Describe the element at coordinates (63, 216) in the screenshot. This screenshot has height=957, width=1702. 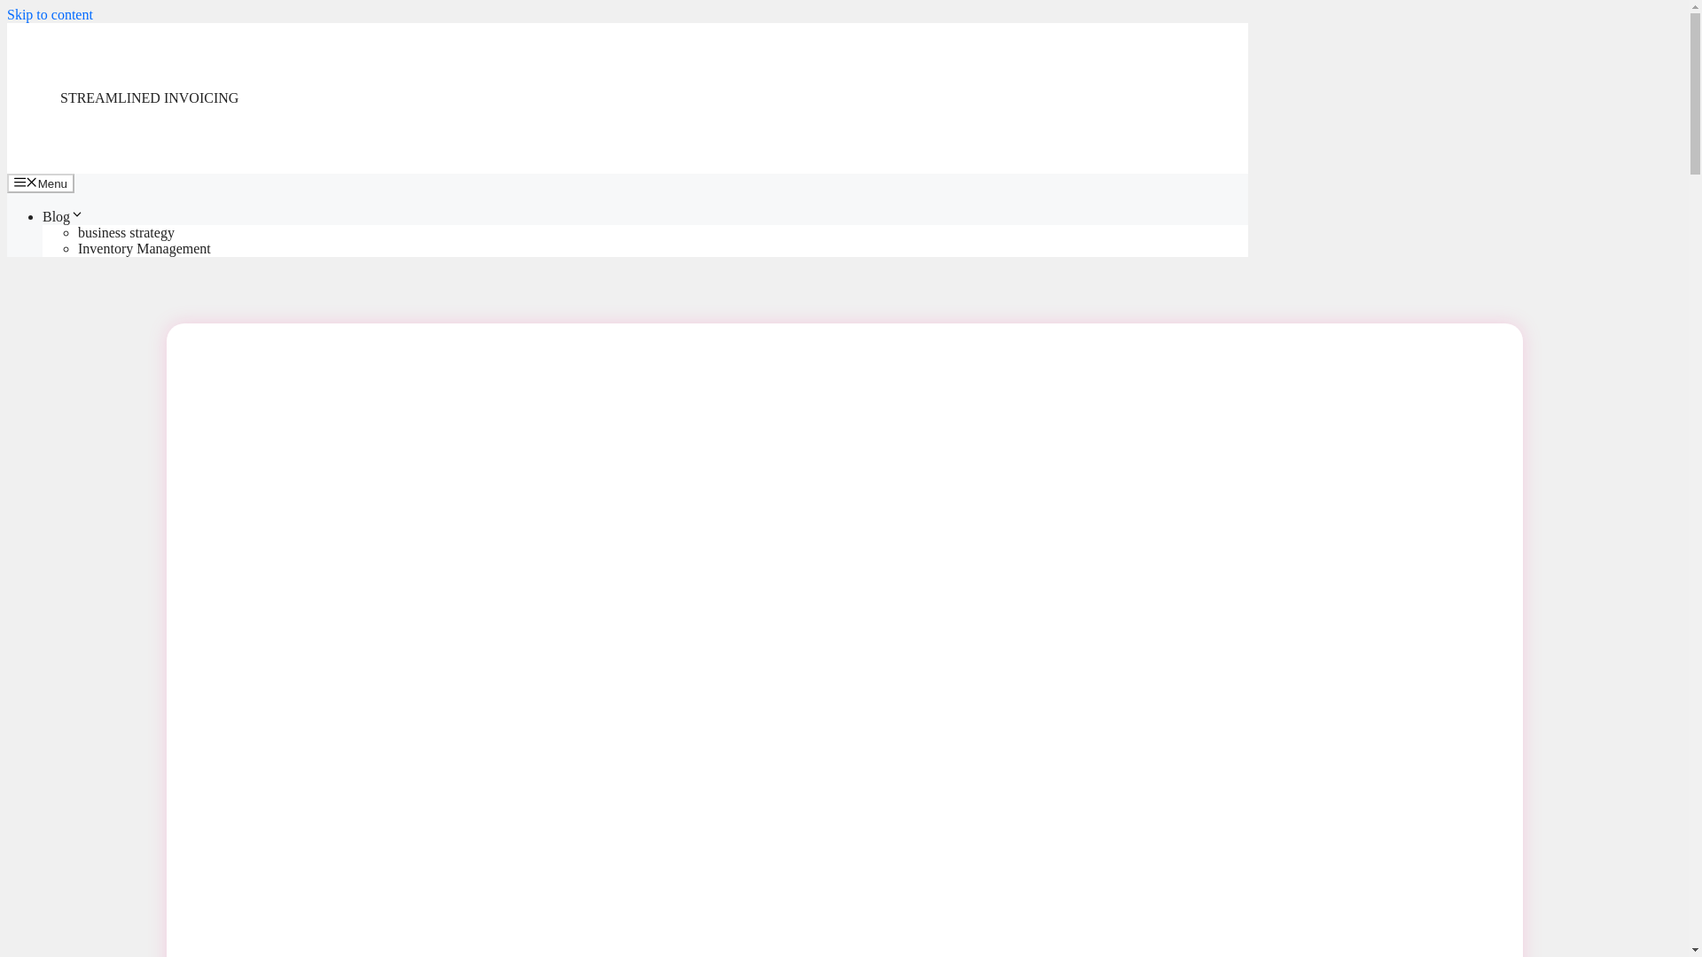
I see `Blog` at that location.